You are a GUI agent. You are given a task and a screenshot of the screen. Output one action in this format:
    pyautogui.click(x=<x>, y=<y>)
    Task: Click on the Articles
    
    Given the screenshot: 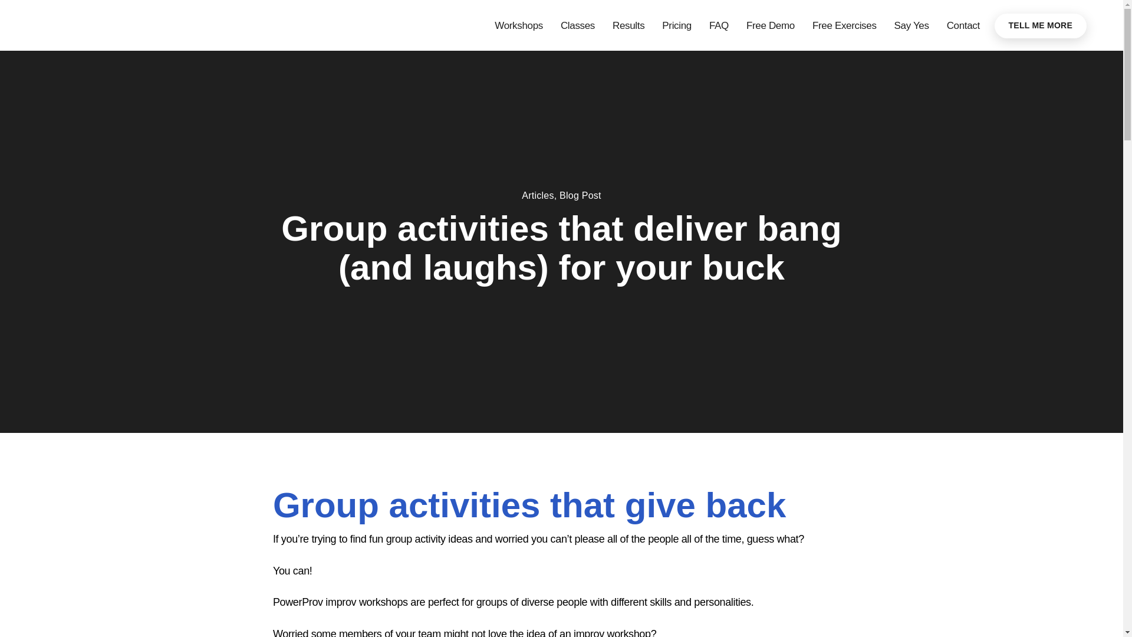 What is the action you would take?
    pyautogui.click(x=538, y=196)
    